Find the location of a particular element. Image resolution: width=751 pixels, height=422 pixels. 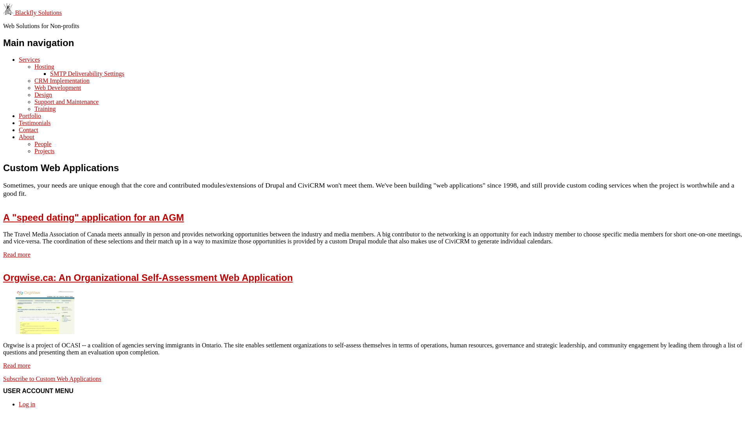

Home is located at coordinates (9, 13).